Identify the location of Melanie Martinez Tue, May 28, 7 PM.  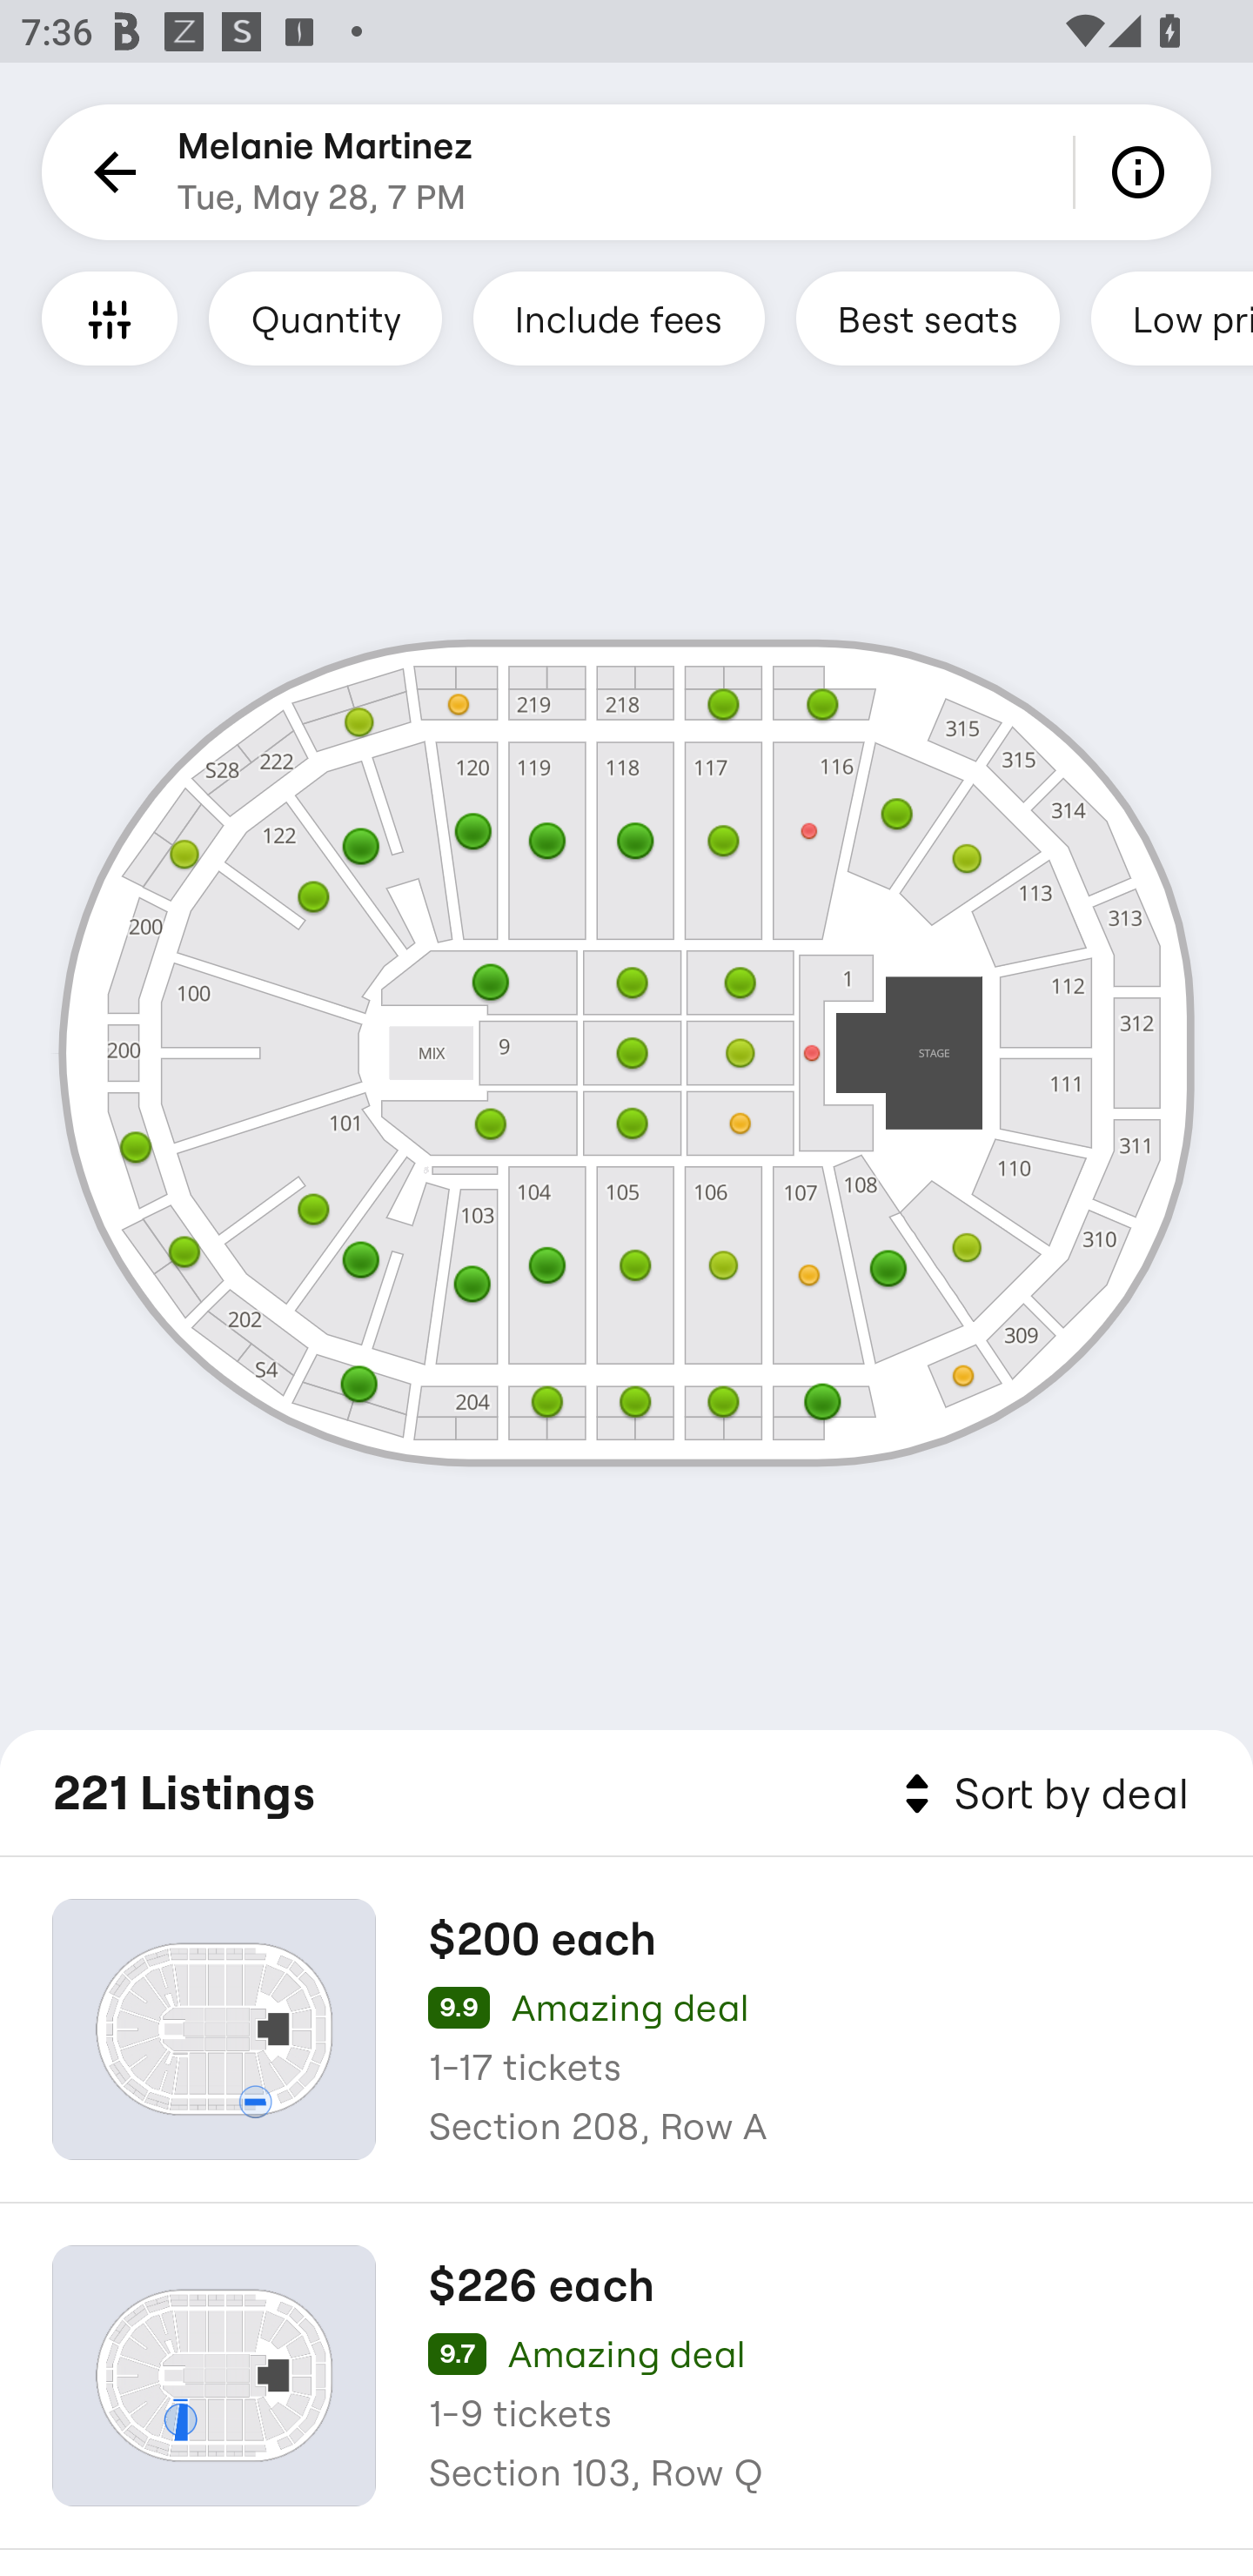
(325, 172).